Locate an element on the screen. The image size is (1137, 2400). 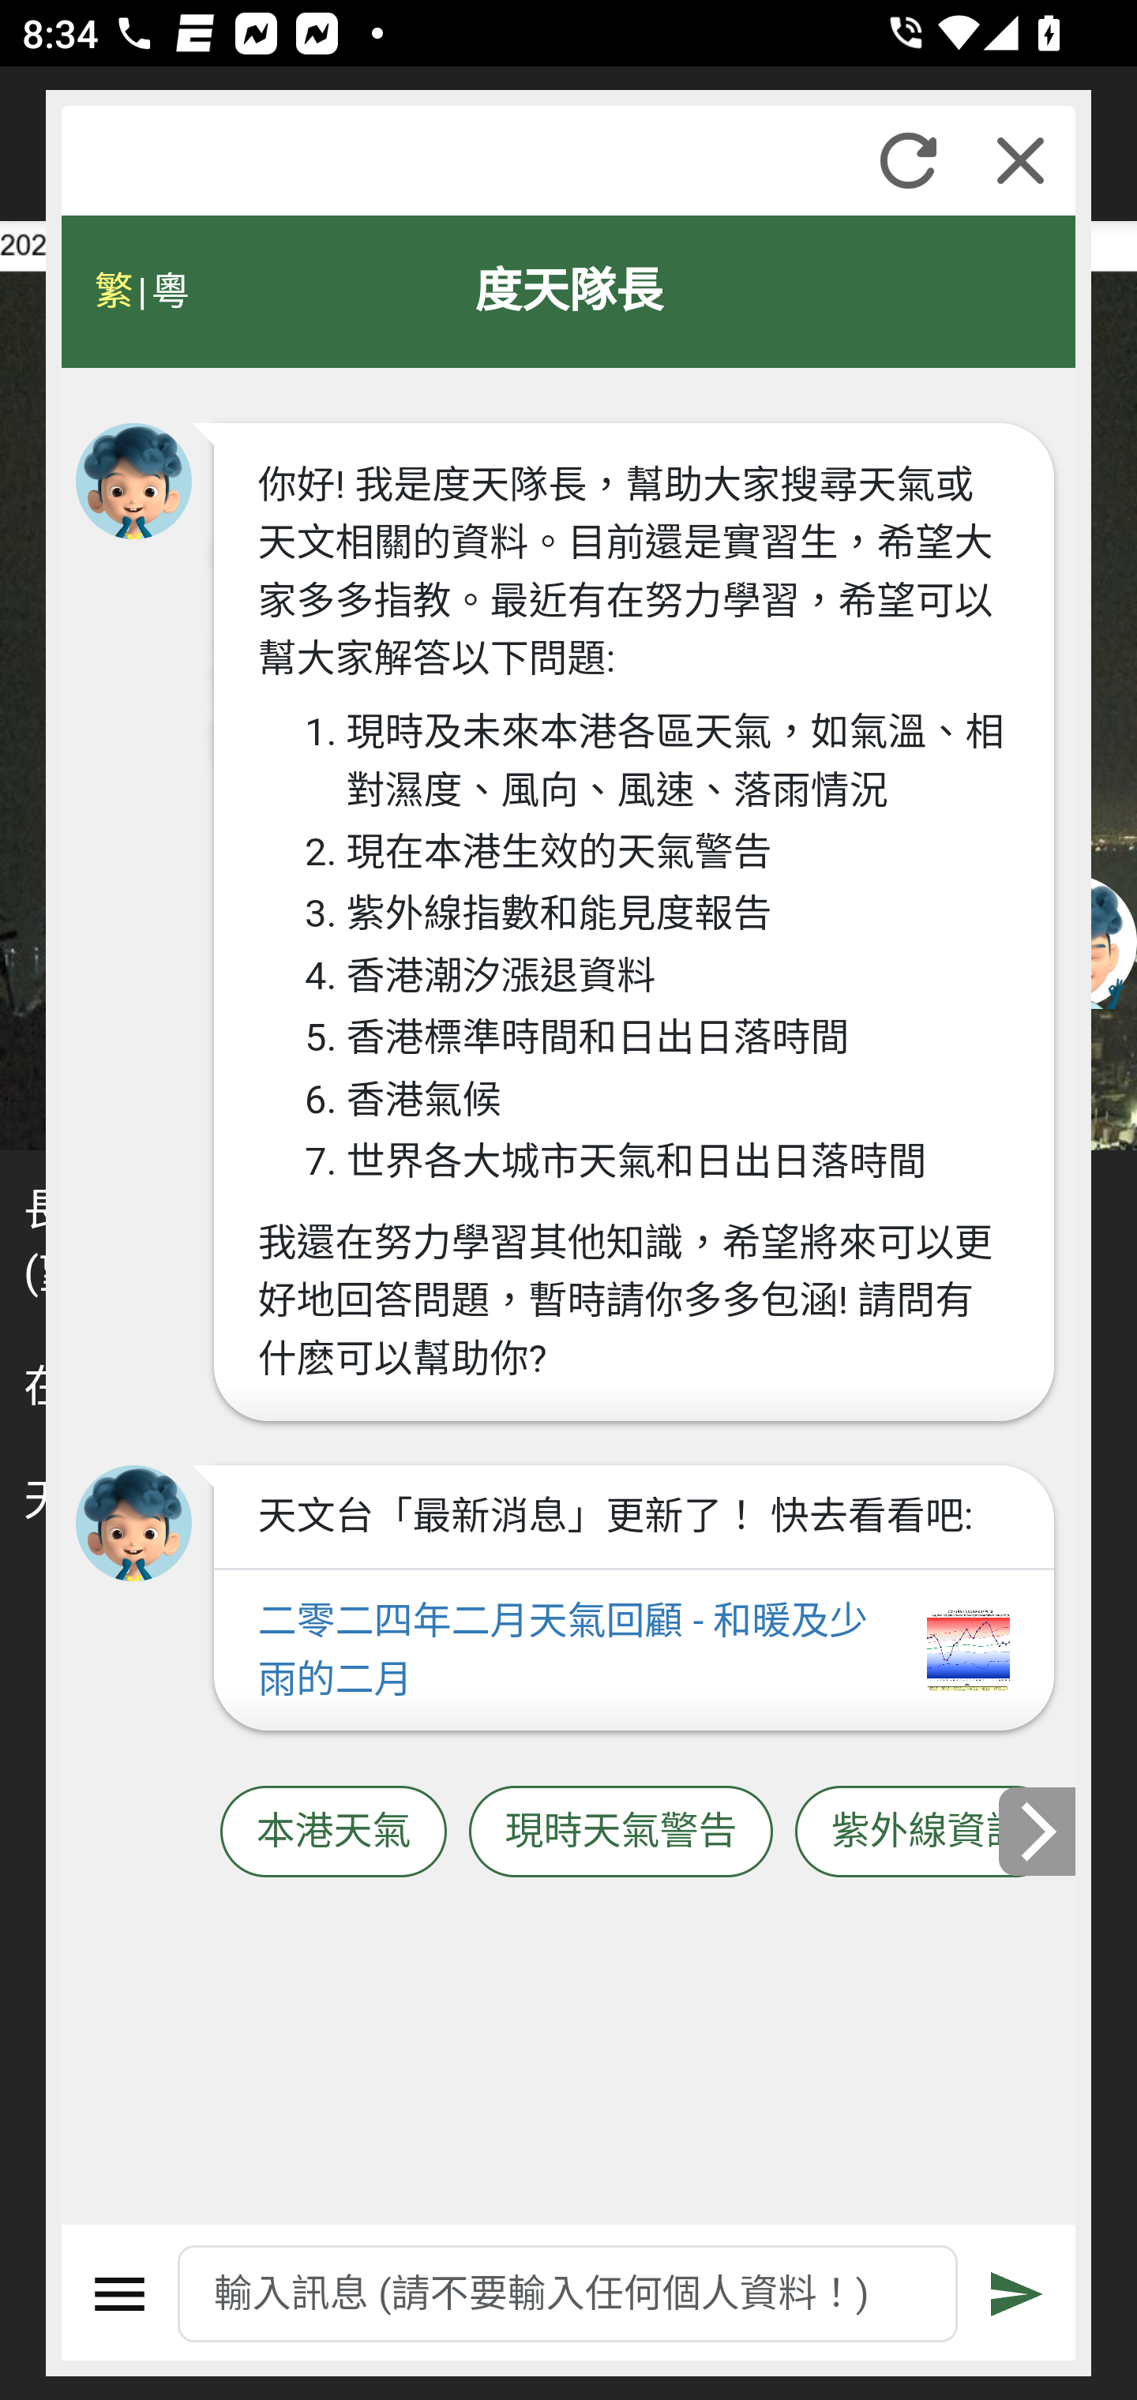
二零二四年二月天氣回顧 - 和暖及少雨的二月 is located at coordinates (633, 1651).